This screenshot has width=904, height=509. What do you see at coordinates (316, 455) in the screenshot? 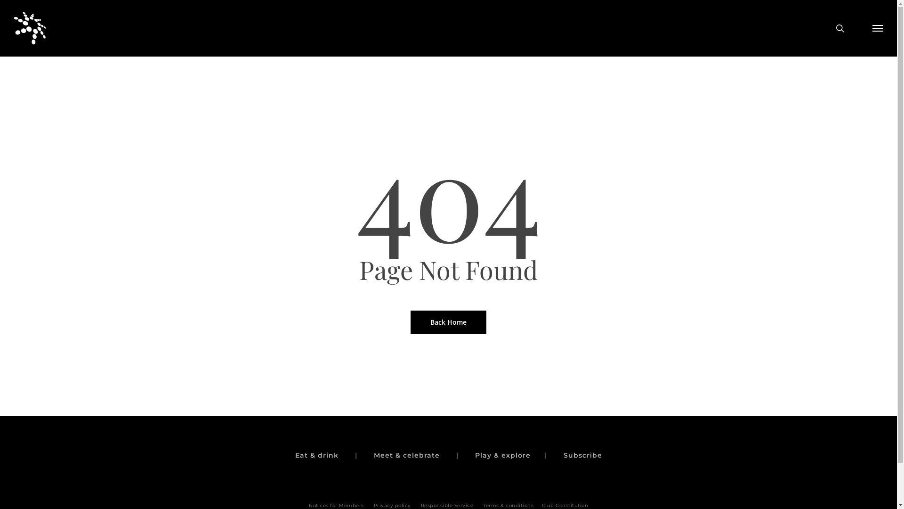
I see `Eat & drink` at bounding box center [316, 455].